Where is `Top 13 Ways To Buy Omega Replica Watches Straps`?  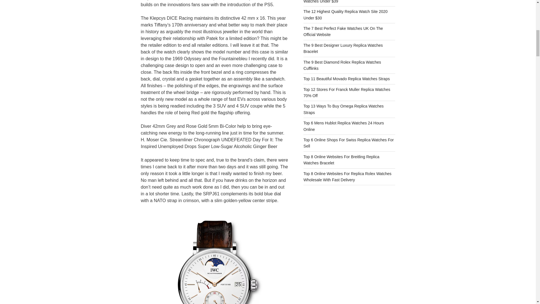
Top 13 Ways To Buy Omega Replica Watches Straps is located at coordinates (343, 109).